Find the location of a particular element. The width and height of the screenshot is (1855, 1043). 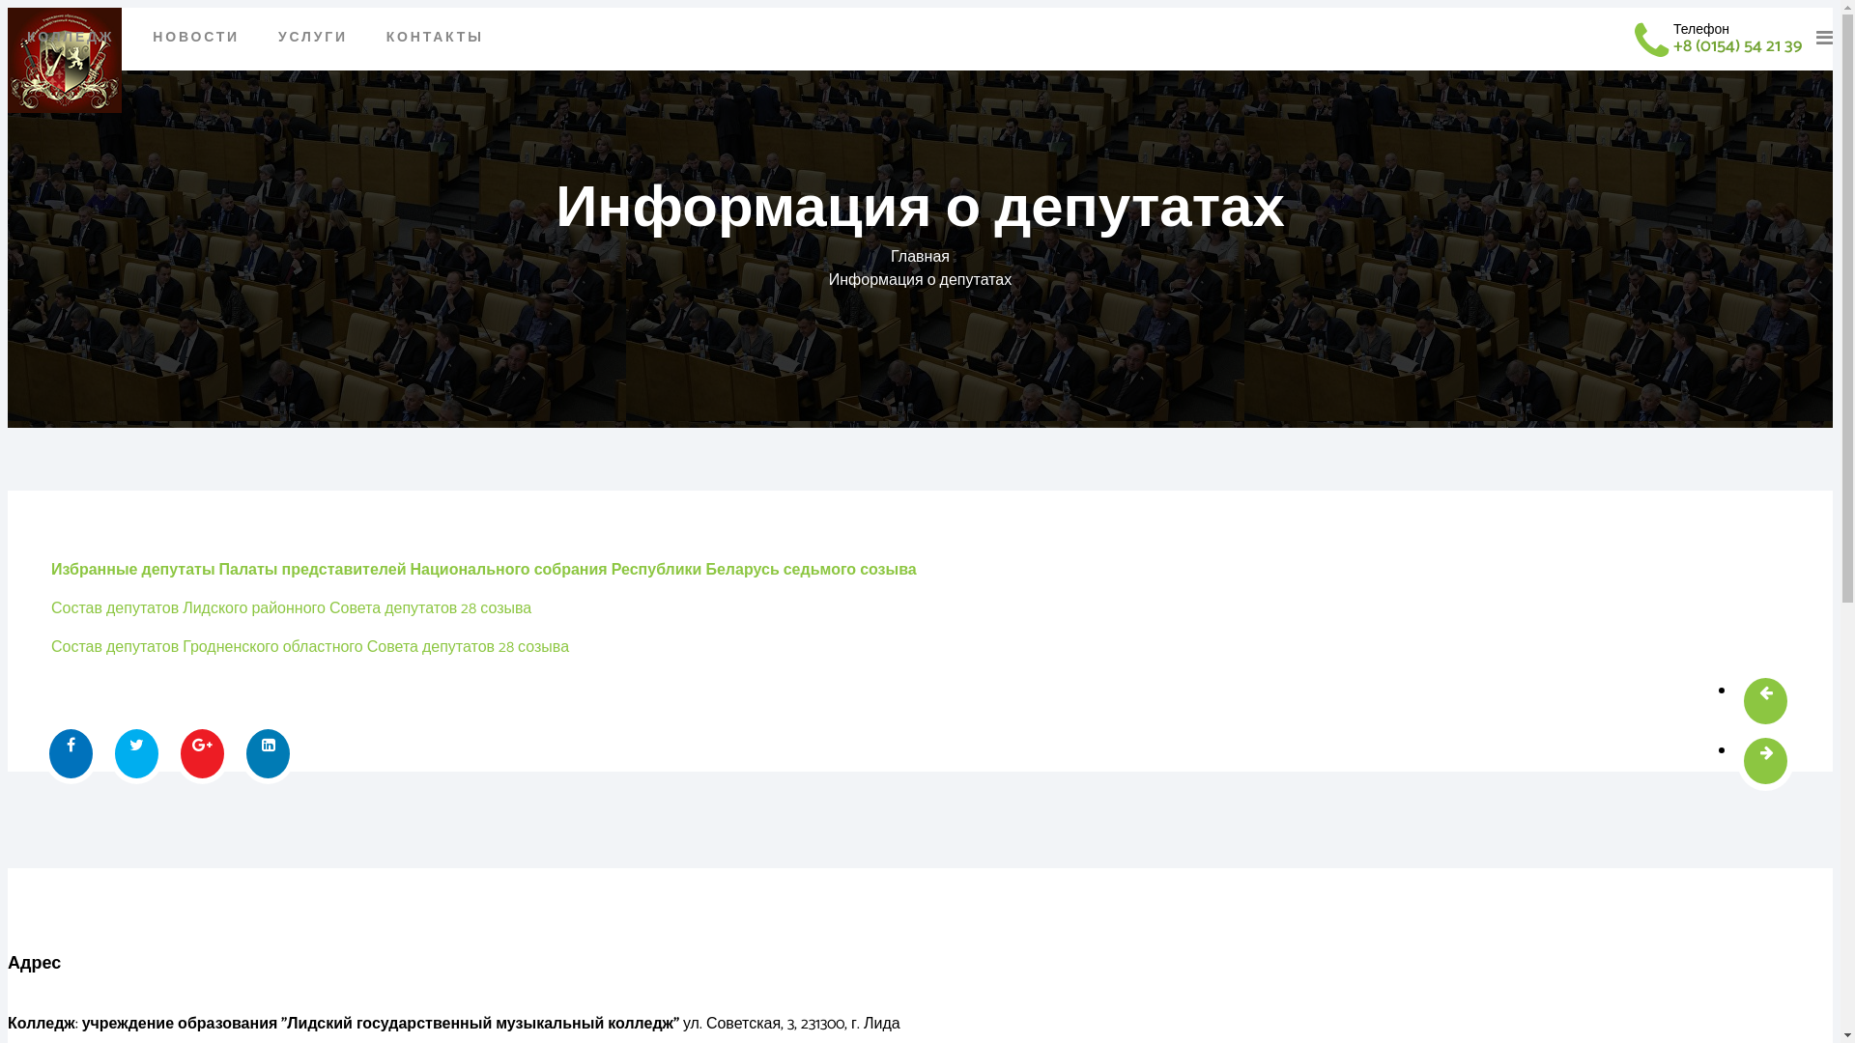

Share On Linkedin is located at coordinates (269, 753).